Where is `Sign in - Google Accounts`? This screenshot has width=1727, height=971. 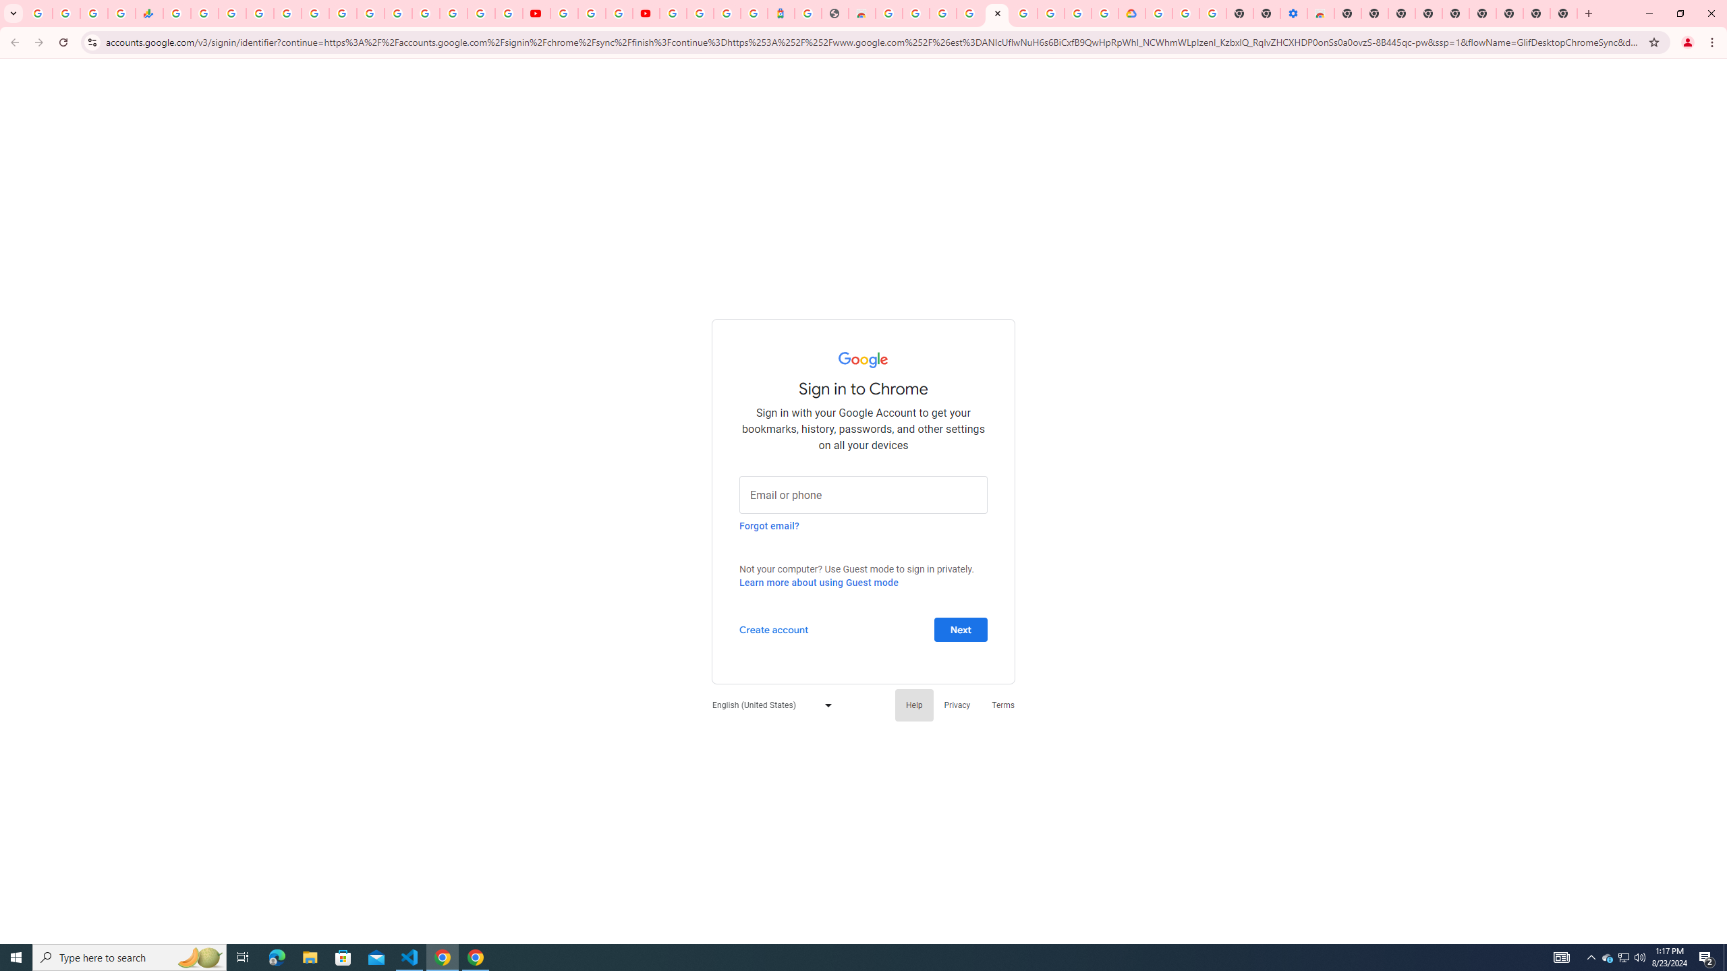
Sign in - Google Accounts is located at coordinates (673, 13).